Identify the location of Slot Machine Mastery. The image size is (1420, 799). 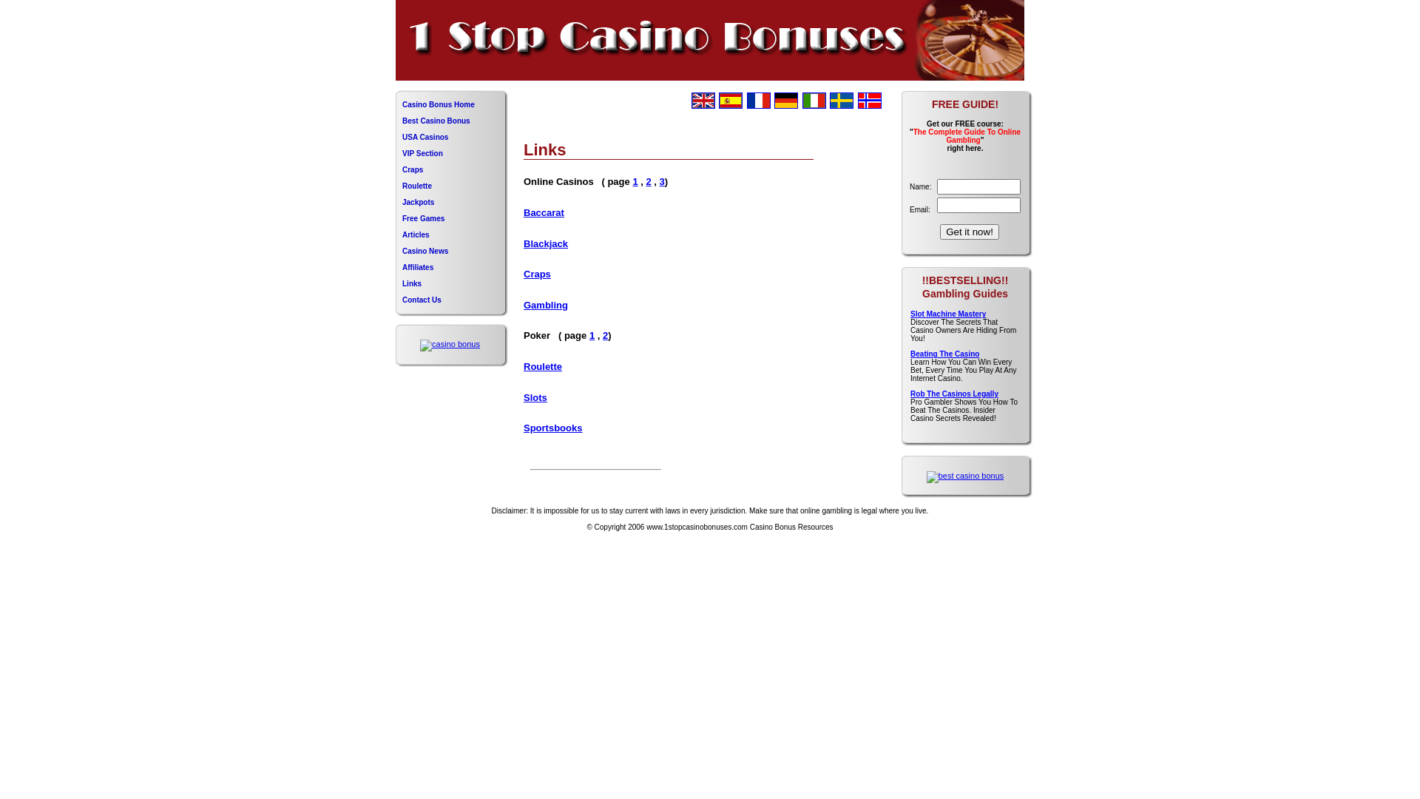
(948, 314).